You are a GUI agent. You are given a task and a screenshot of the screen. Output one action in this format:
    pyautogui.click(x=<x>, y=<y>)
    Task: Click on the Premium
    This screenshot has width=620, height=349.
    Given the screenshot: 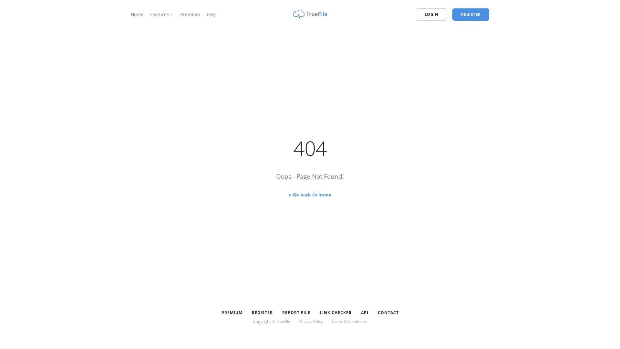 What is the action you would take?
    pyautogui.click(x=190, y=14)
    